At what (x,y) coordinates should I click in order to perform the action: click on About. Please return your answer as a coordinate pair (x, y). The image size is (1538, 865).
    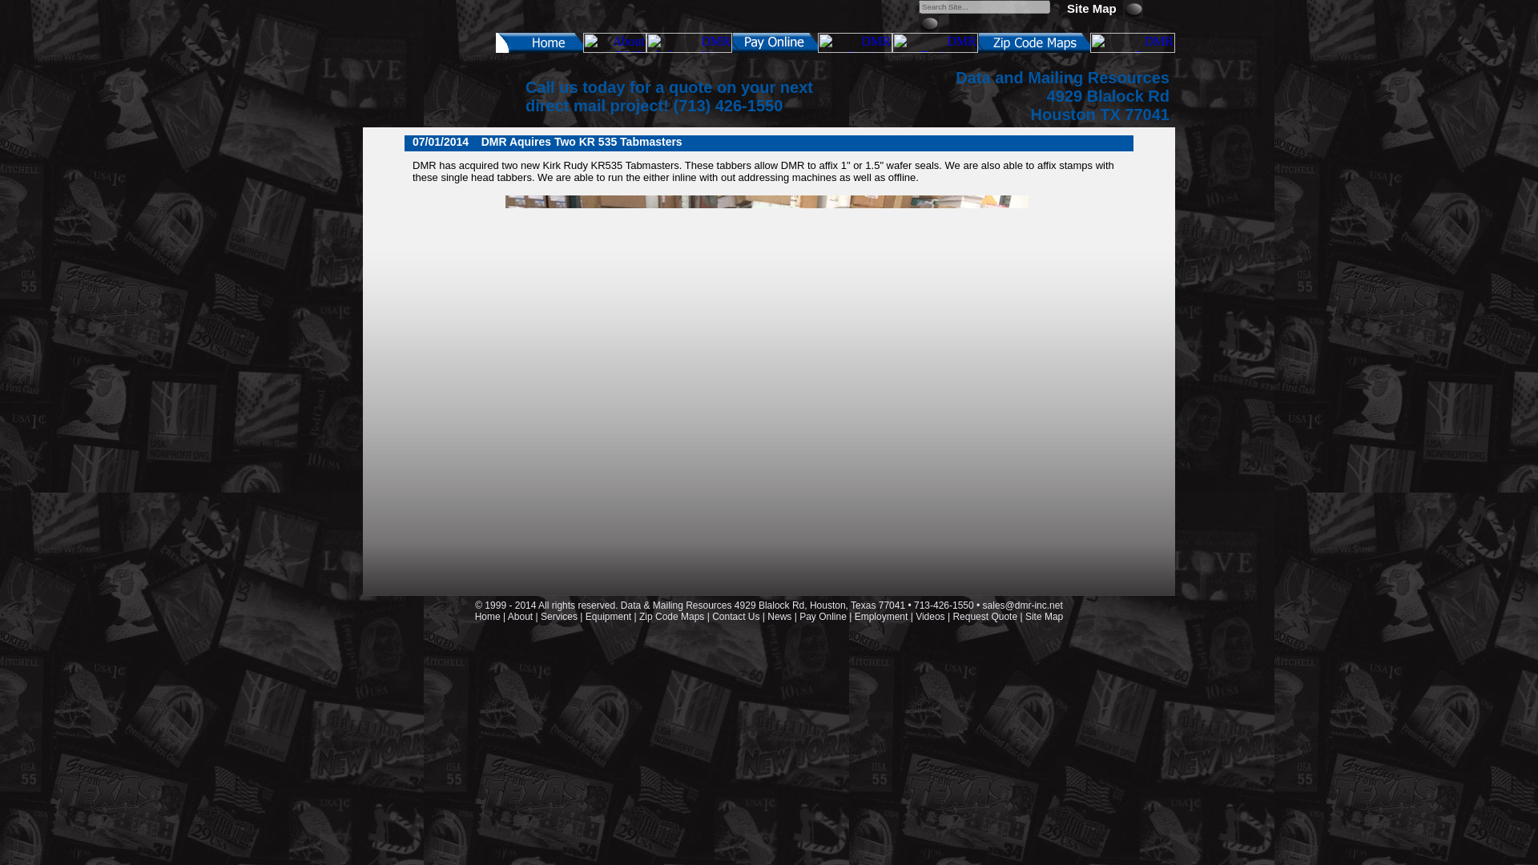
    Looking at the image, I should click on (519, 616).